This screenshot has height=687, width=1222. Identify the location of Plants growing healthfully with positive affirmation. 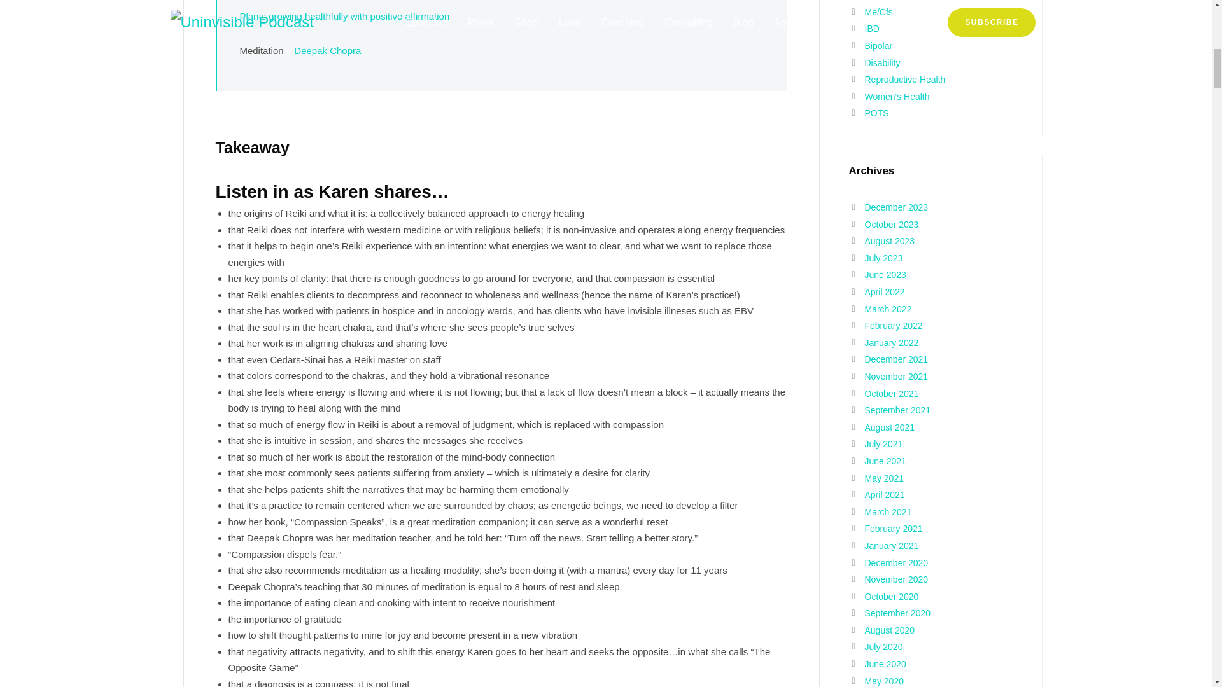
(344, 16).